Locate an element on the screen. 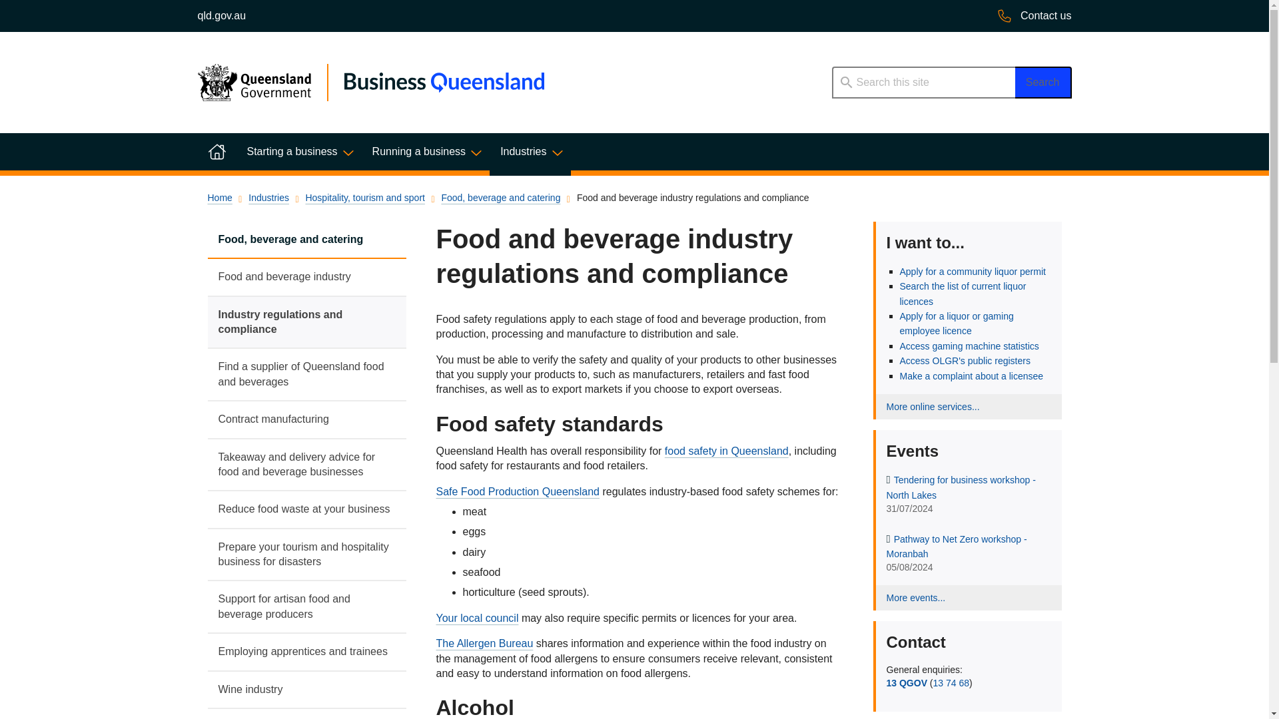  Contact us is located at coordinates (1034, 16).